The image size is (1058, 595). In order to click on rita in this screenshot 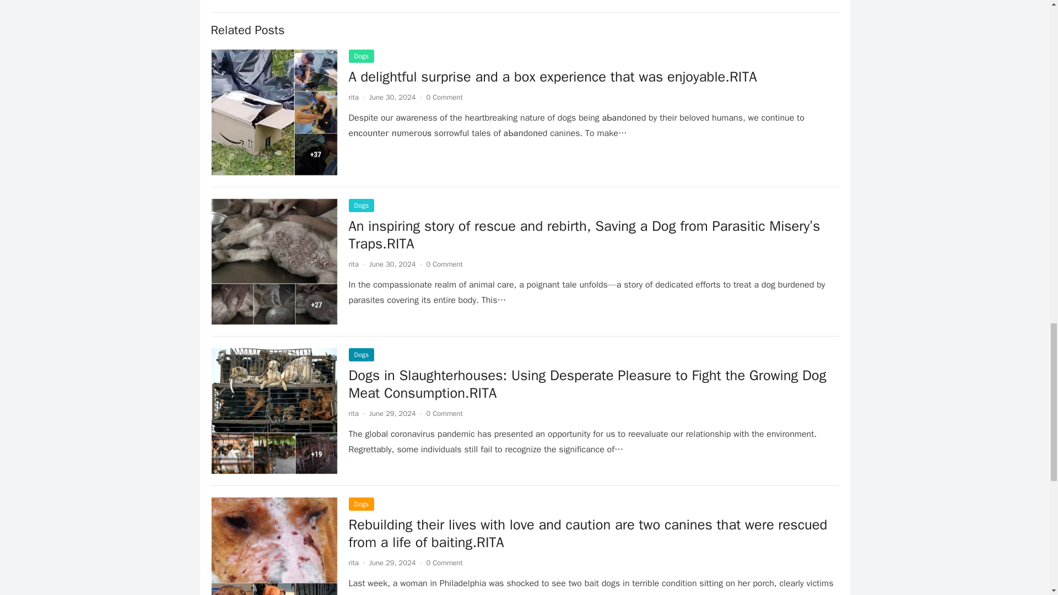, I will do `click(353, 264)`.